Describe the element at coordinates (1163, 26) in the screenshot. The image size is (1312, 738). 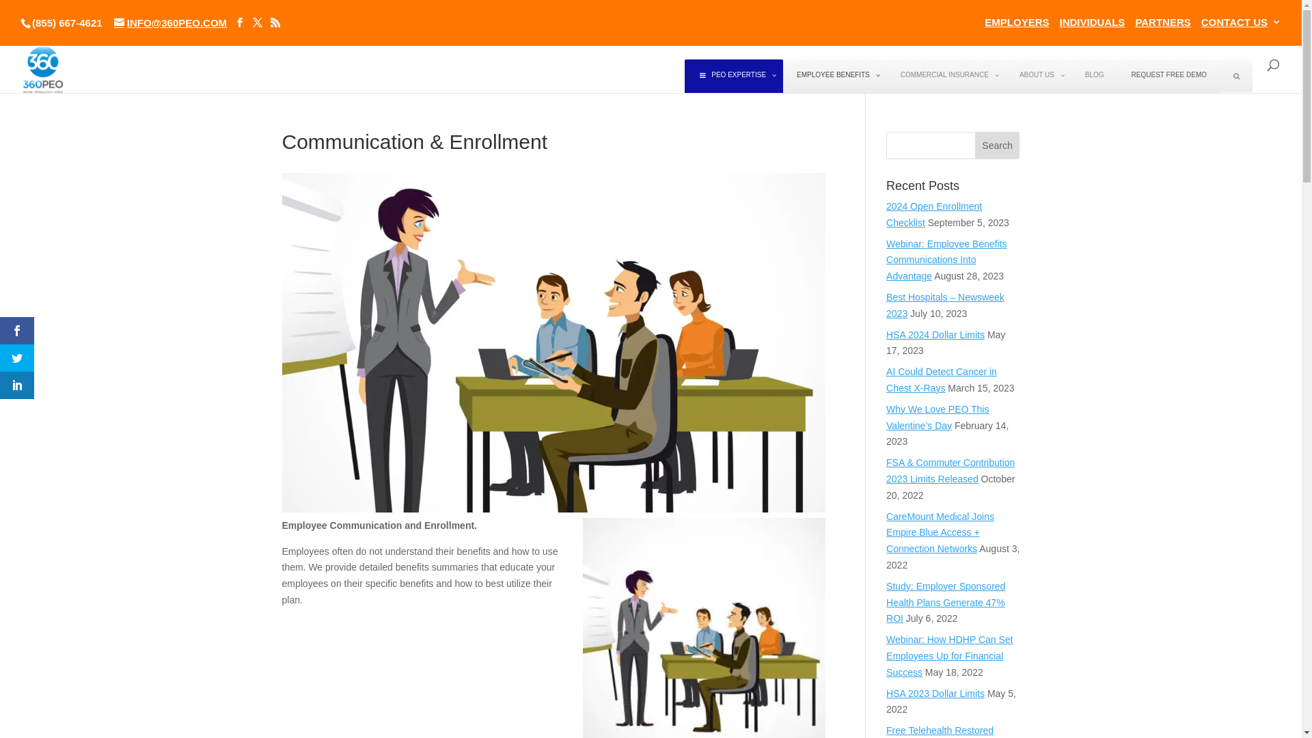
I see `PARTNERS` at that location.